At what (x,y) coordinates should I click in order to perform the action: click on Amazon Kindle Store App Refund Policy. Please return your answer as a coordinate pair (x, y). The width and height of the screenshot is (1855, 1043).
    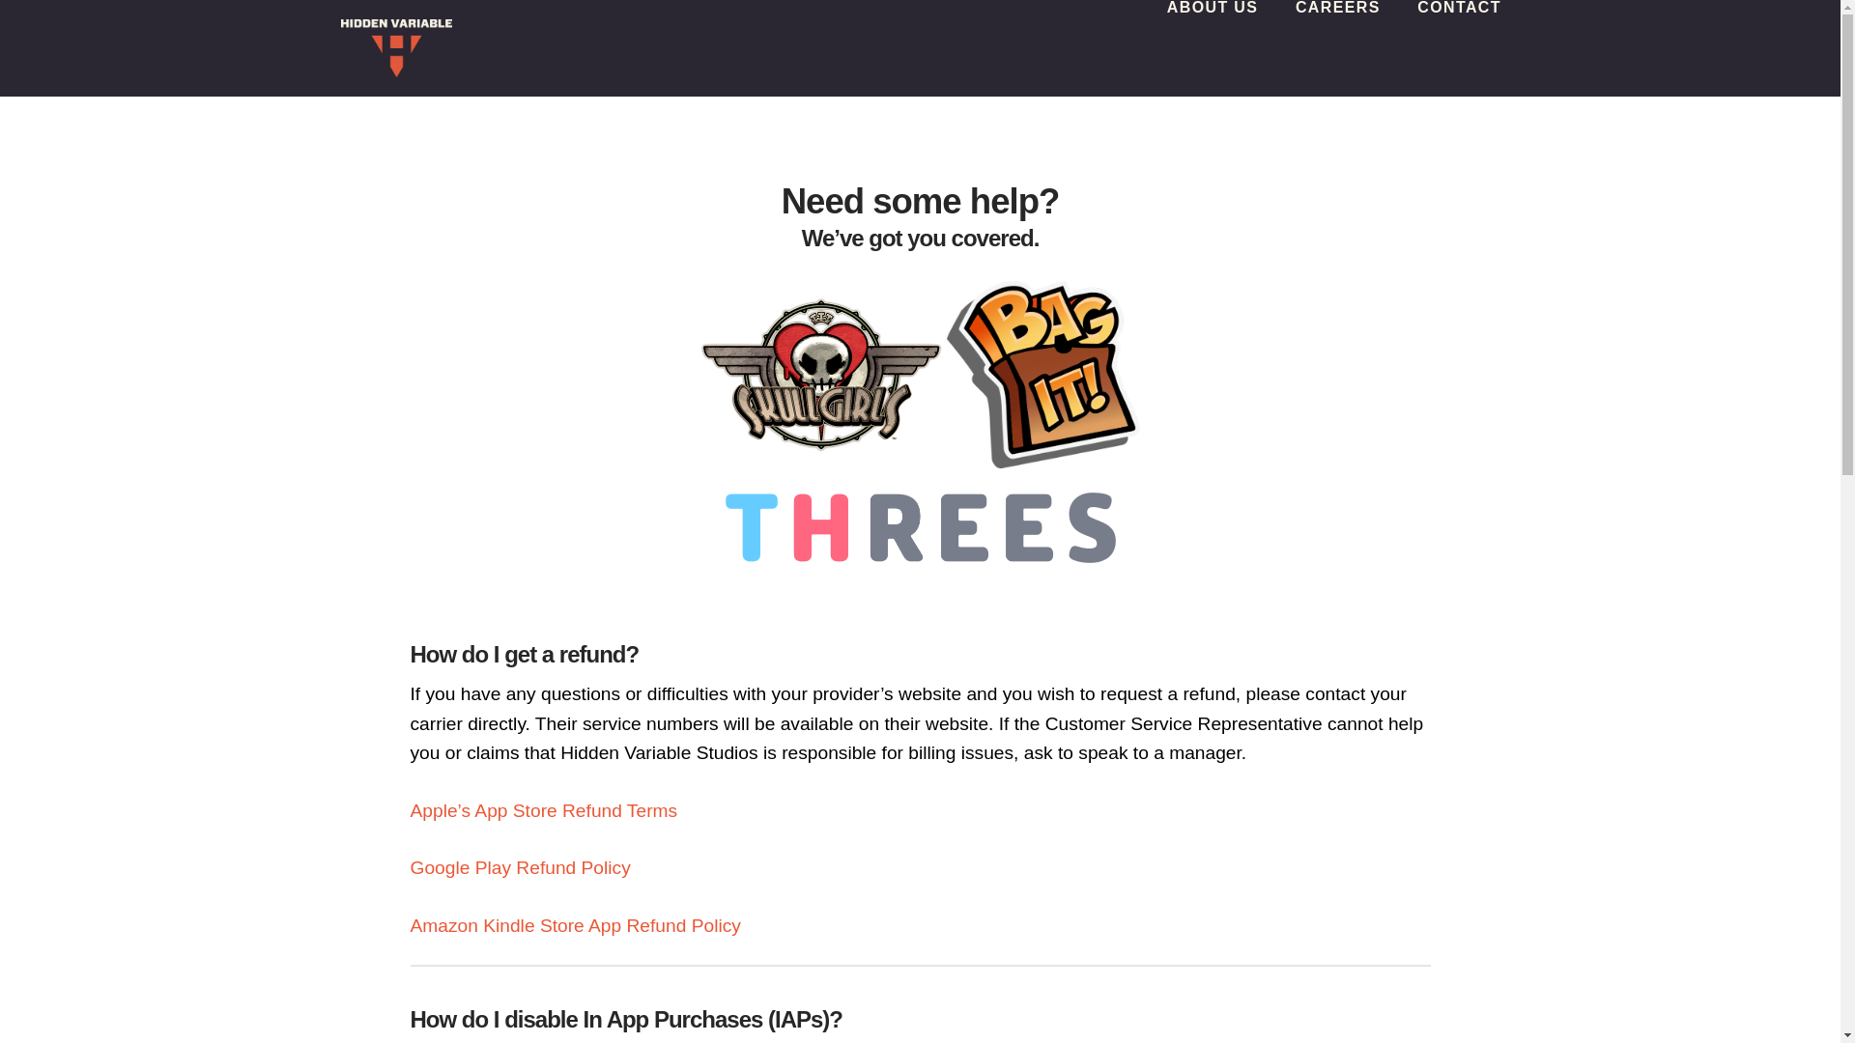
    Looking at the image, I should click on (575, 925).